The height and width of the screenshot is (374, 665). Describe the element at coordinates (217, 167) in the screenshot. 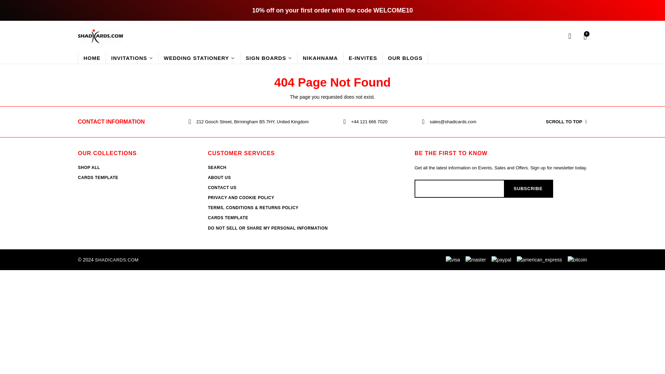

I see `SEARCH` at that location.